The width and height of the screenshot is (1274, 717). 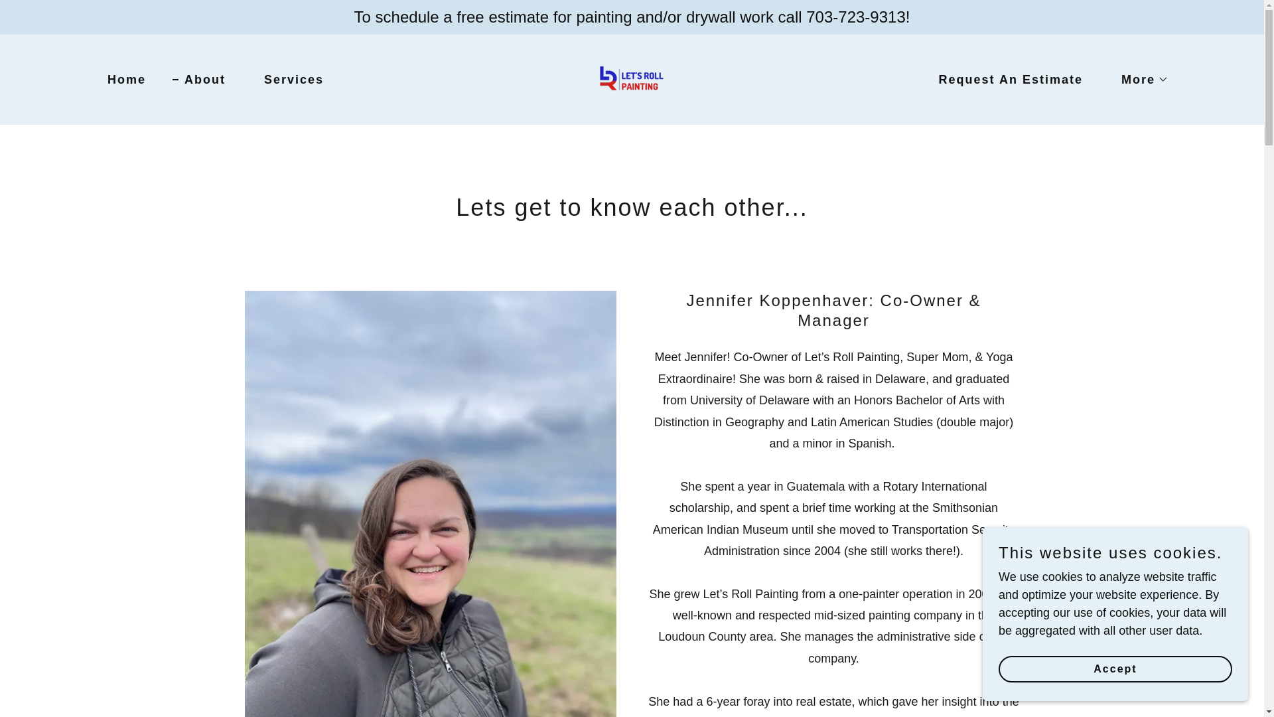 What do you see at coordinates (121, 80) in the screenshot?
I see `Home` at bounding box center [121, 80].